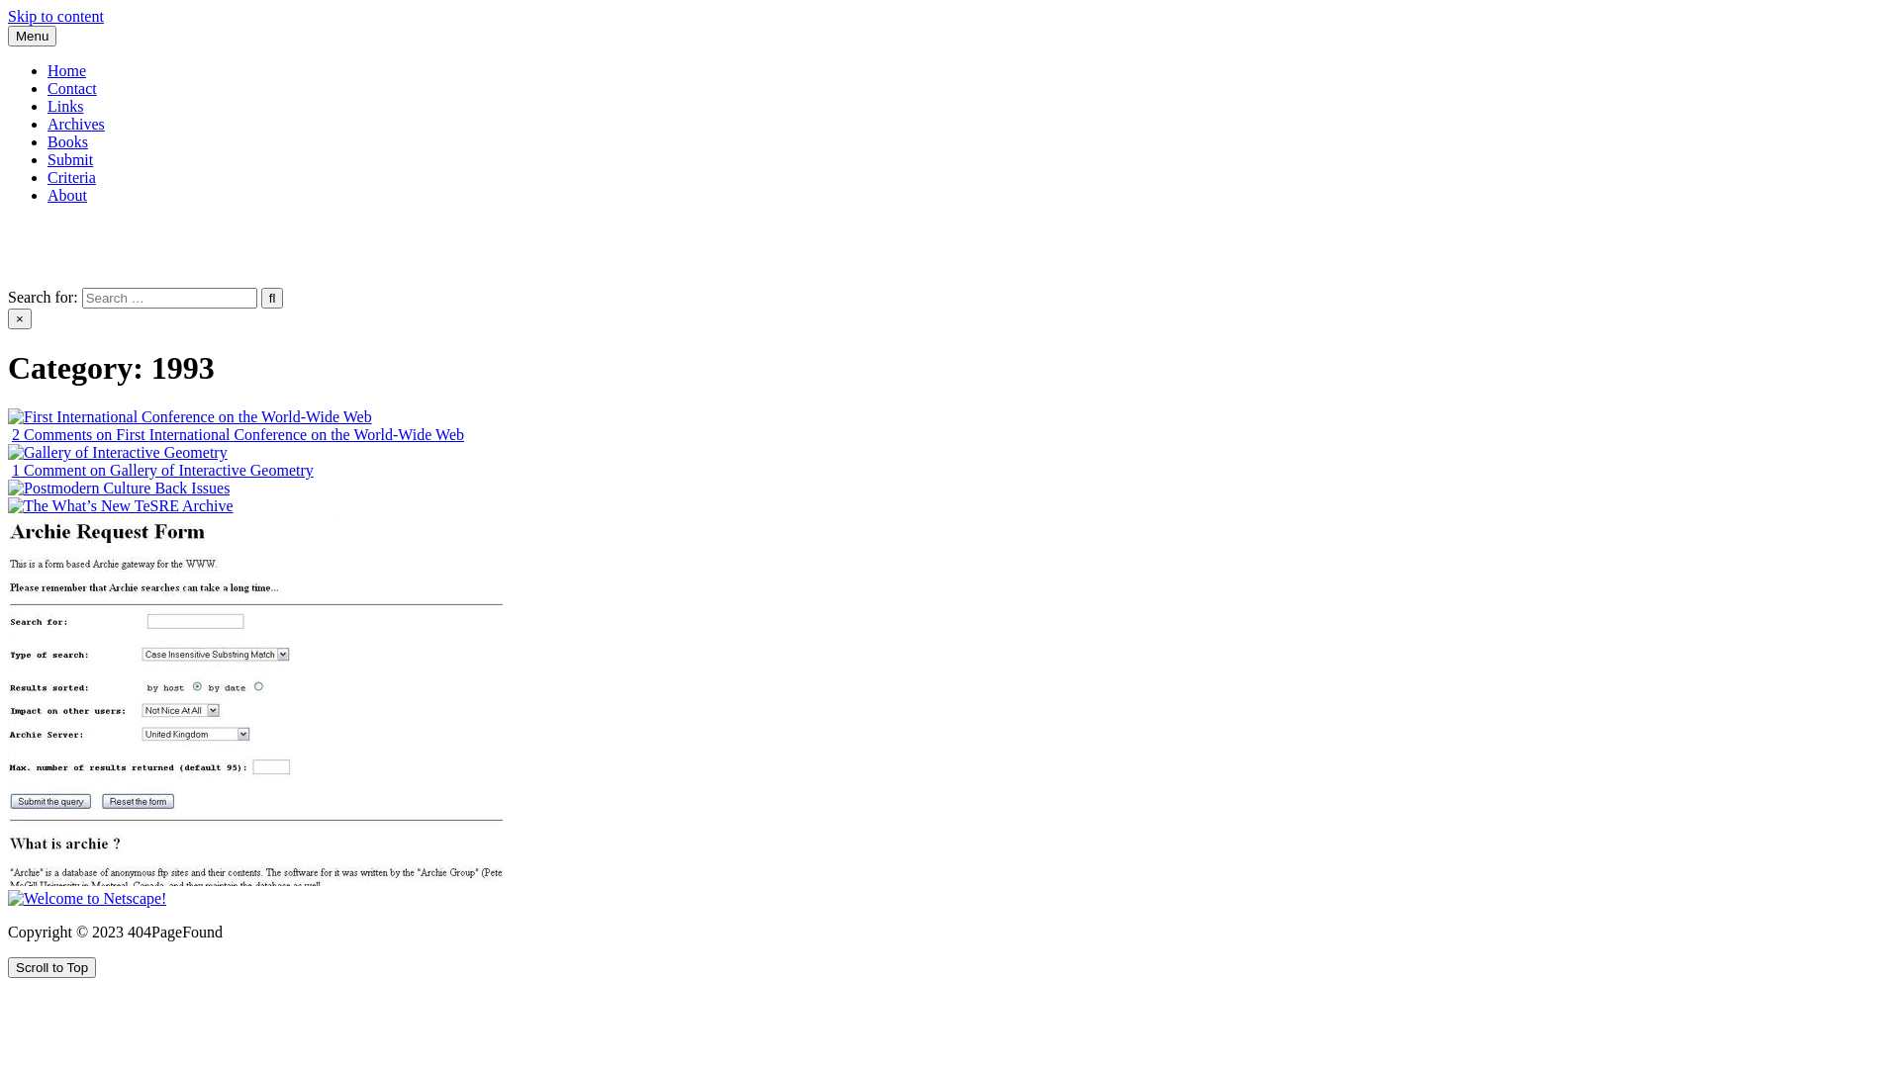 Image resolution: width=1900 pixels, height=1068 pixels. I want to click on Skip to content, so click(55, 16).